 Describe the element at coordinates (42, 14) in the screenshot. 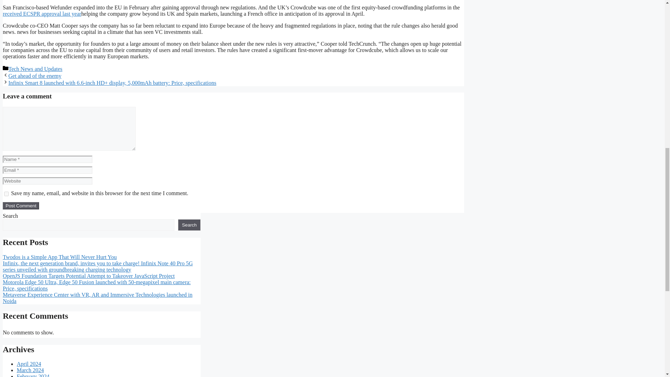

I see `received ECSPR approval last year` at that location.